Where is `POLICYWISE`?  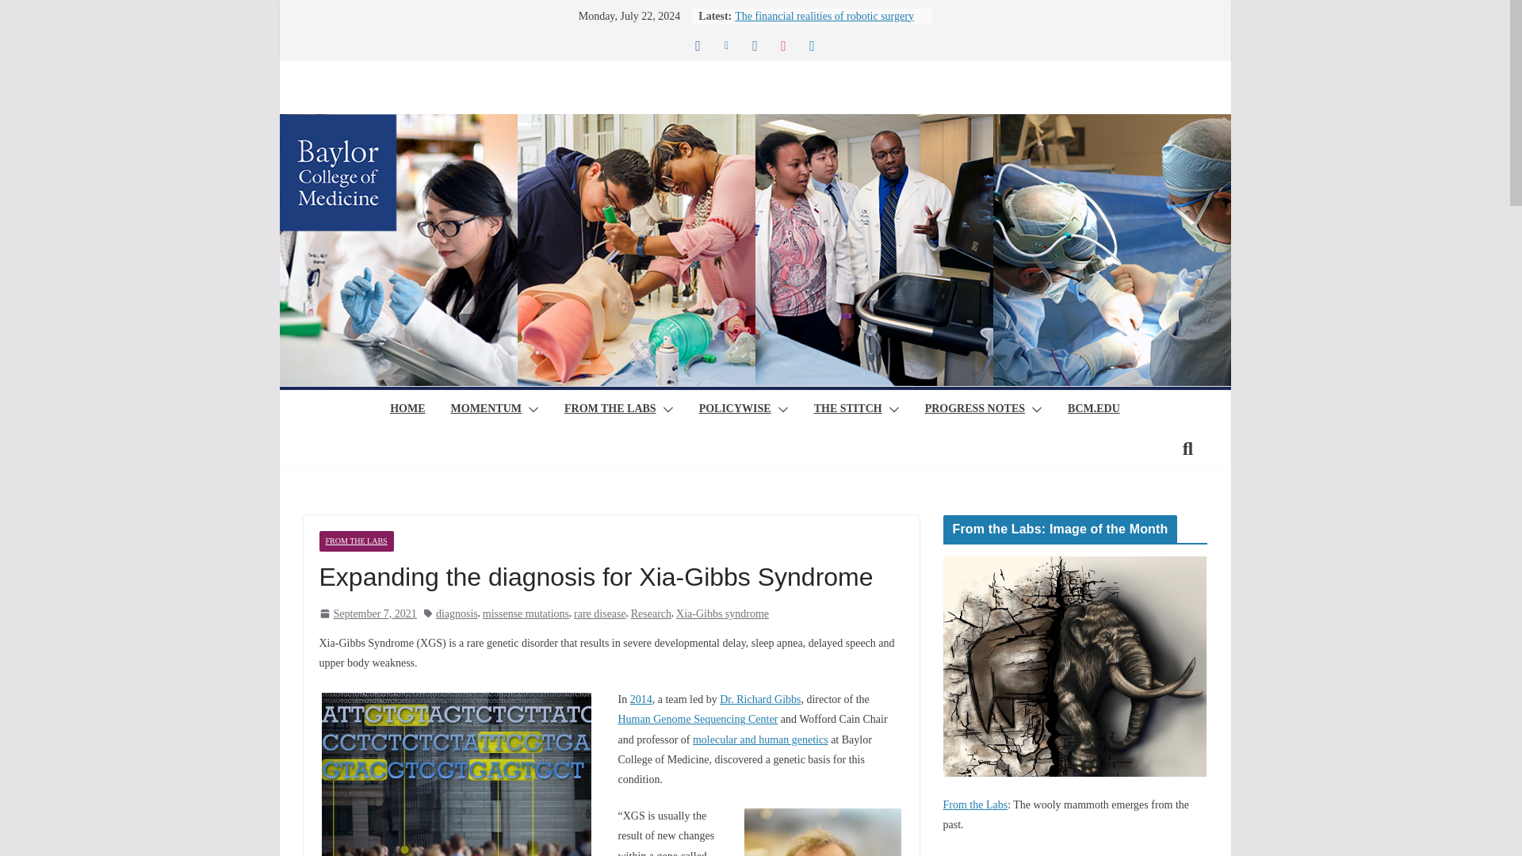 POLICYWISE is located at coordinates (735, 410).